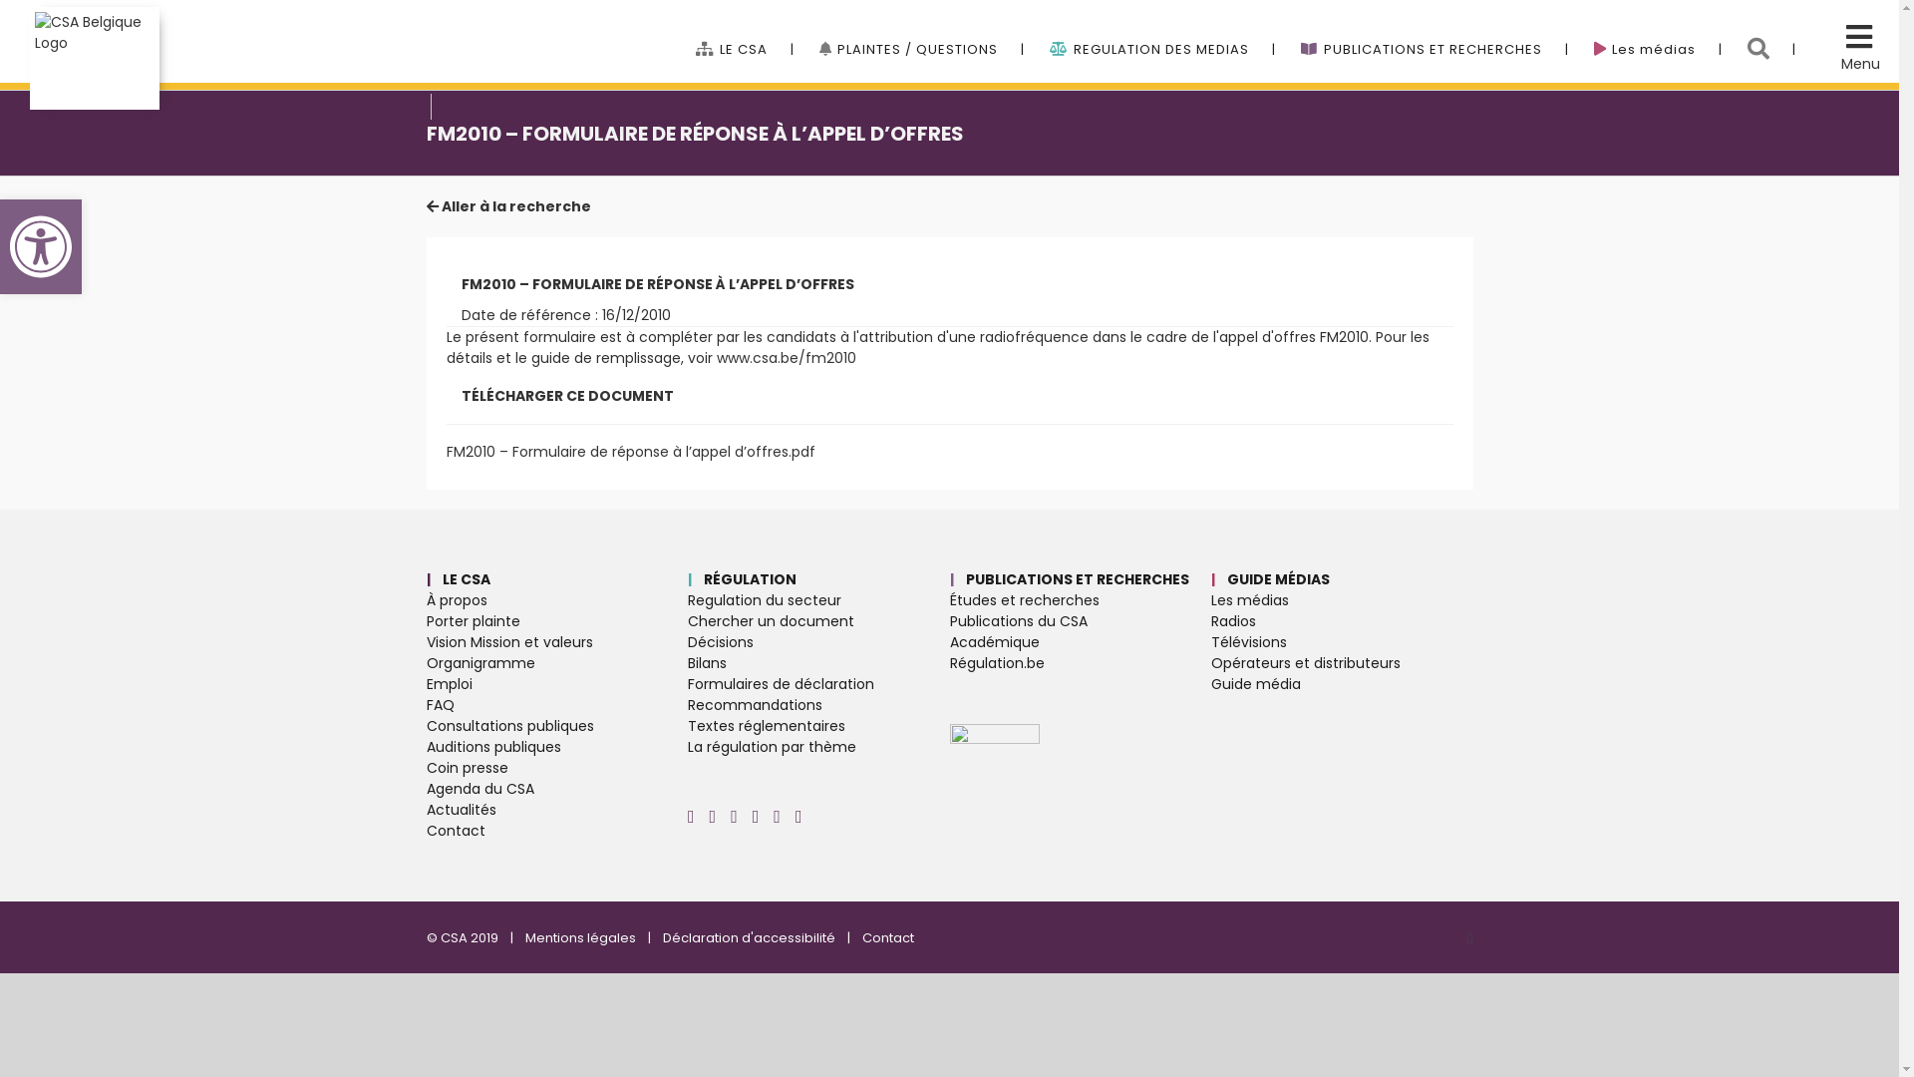 The height and width of the screenshot is (1077, 1914). Describe the element at coordinates (0, 0) in the screenshot. I see `Skip to content` at that location.